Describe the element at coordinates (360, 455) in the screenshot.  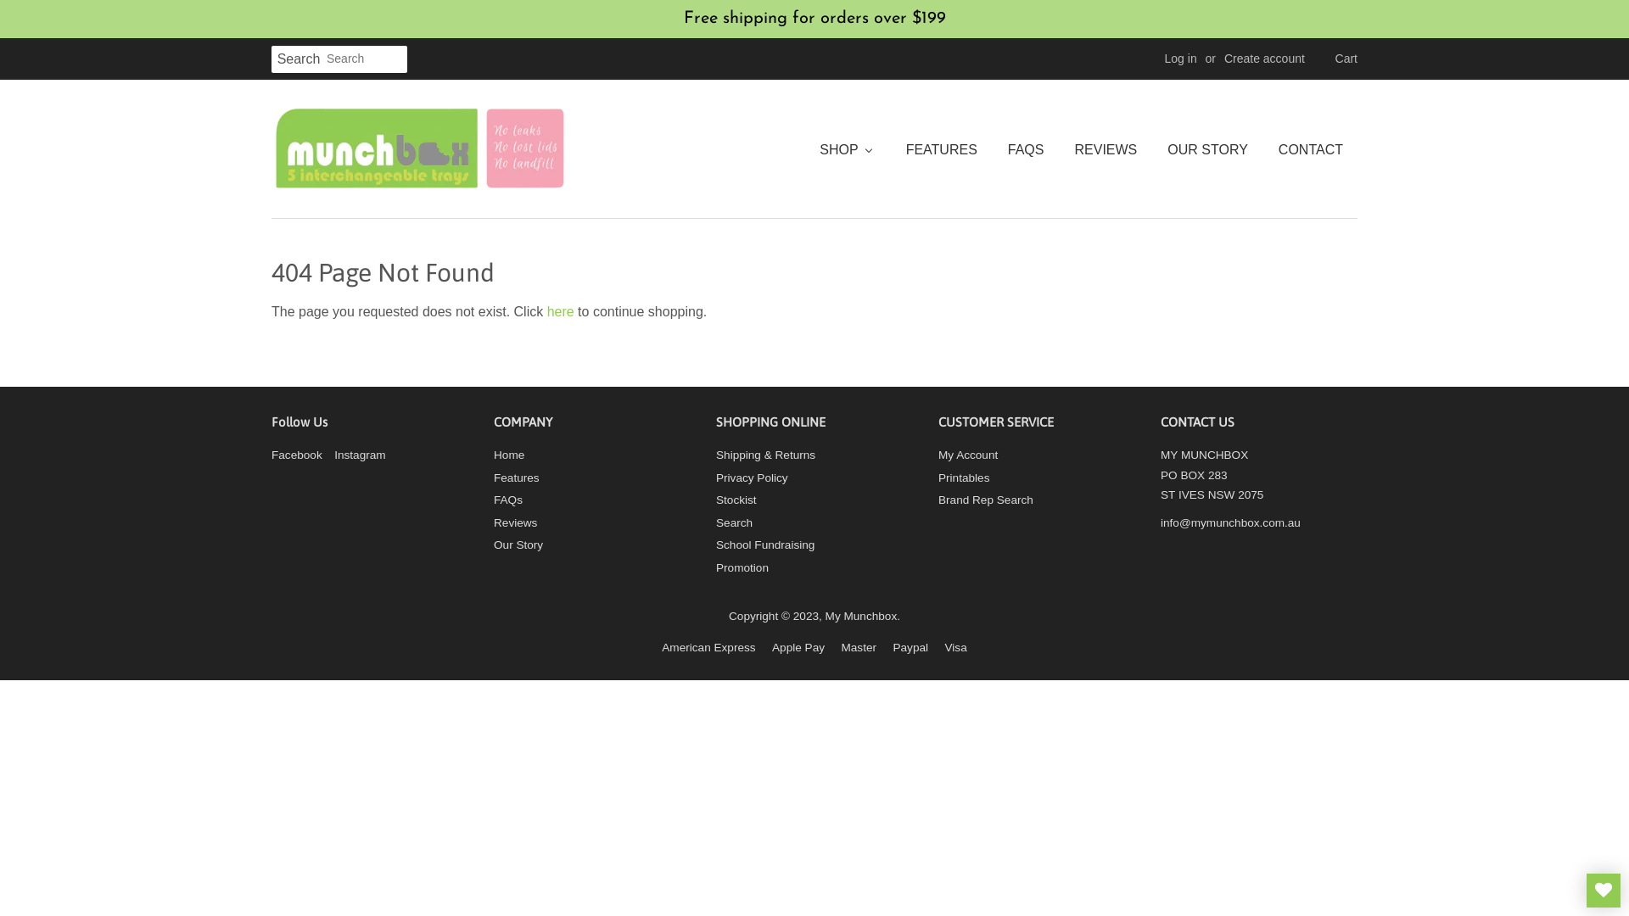
I see `Instagram` at that location.